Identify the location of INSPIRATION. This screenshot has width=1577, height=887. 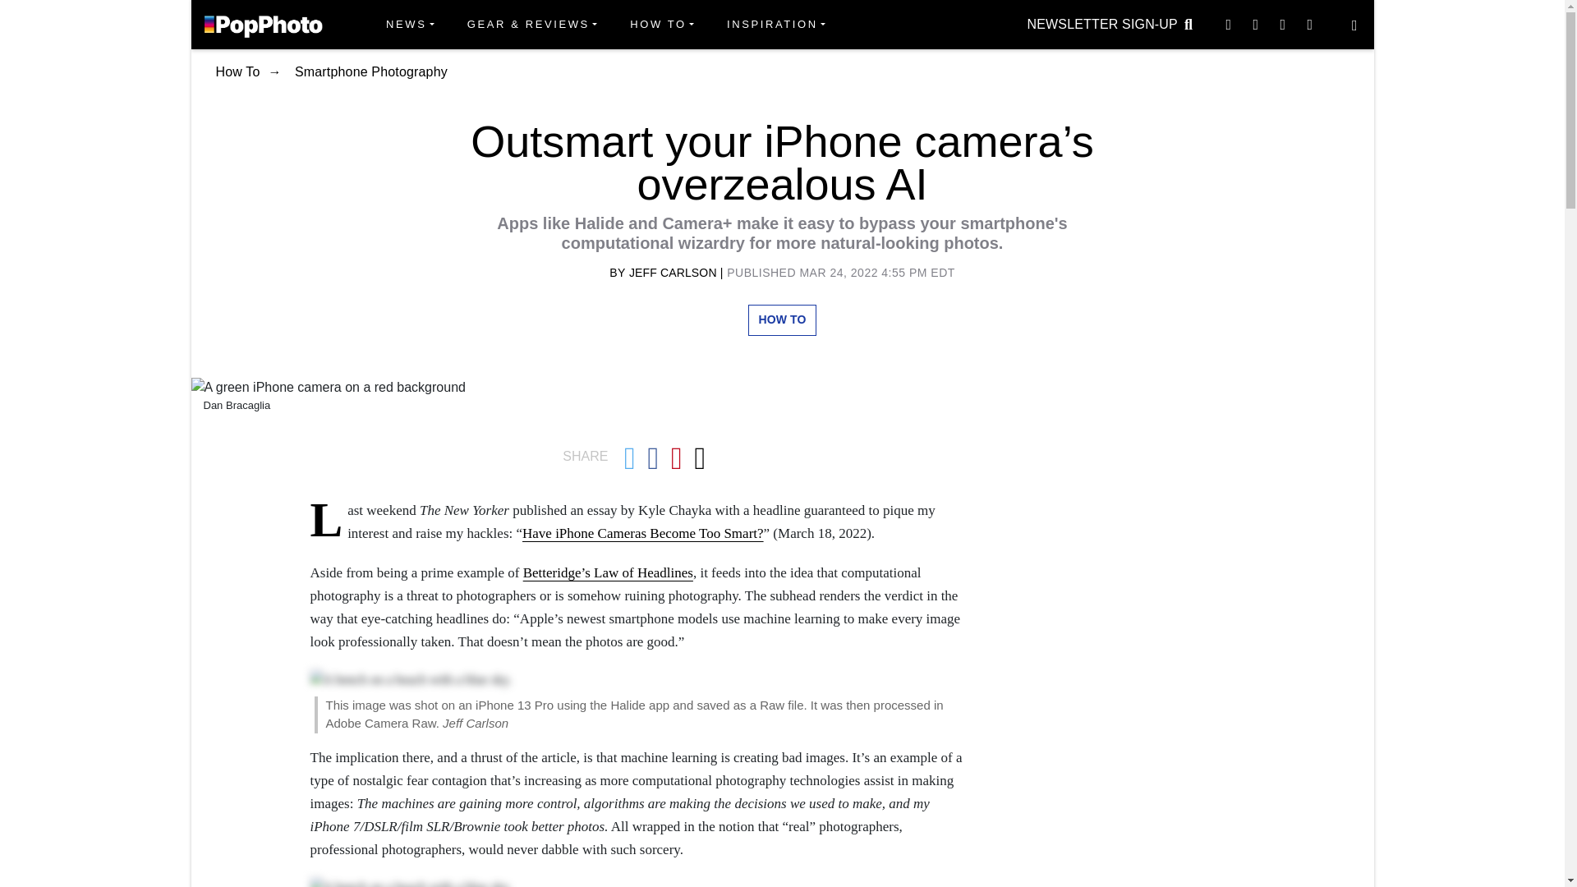
(776, 25).